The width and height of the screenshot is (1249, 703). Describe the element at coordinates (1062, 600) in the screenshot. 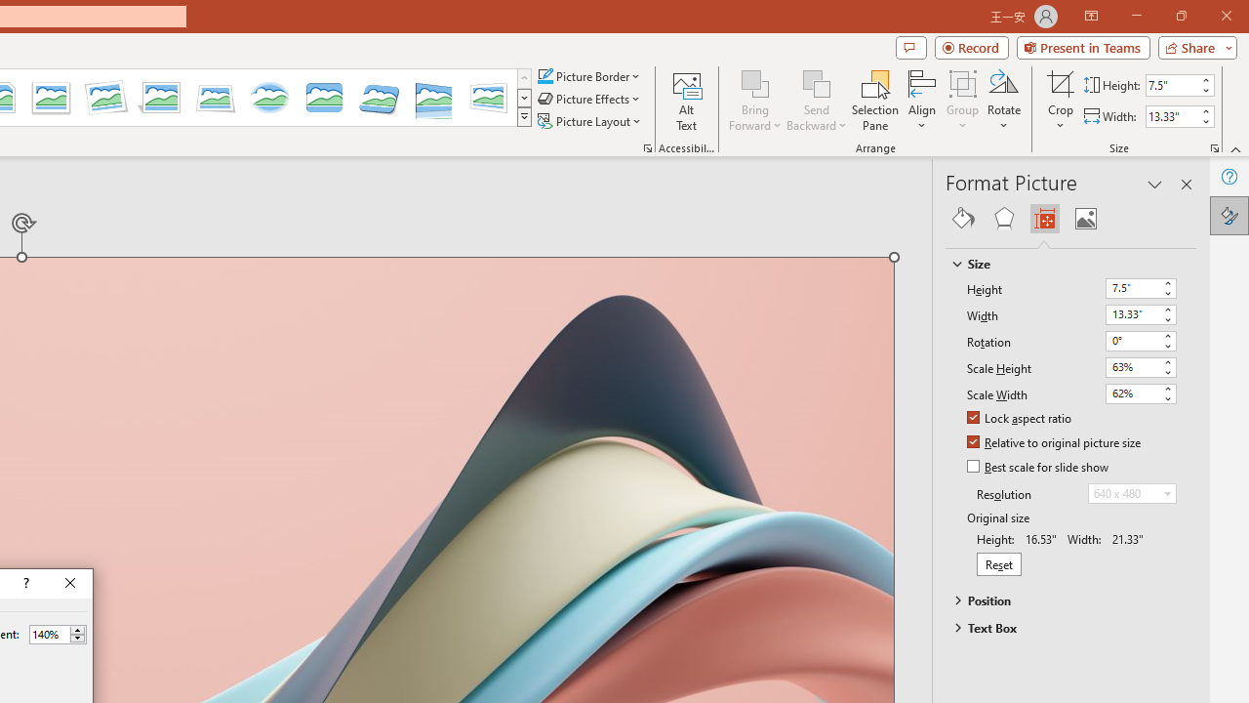

I see `Position` at that location.